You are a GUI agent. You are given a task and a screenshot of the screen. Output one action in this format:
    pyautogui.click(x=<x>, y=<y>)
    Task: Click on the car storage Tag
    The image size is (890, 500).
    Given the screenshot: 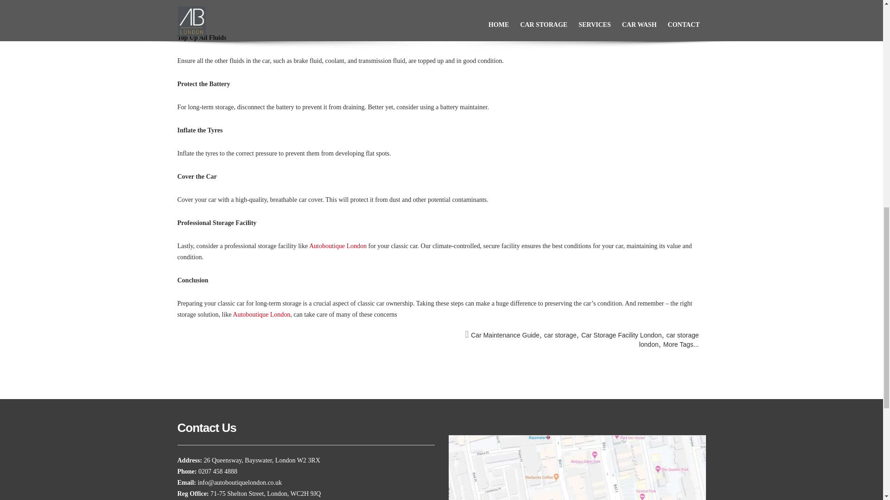 What is the action you would take?
    pyautogui.click(x=560, y=335)
    